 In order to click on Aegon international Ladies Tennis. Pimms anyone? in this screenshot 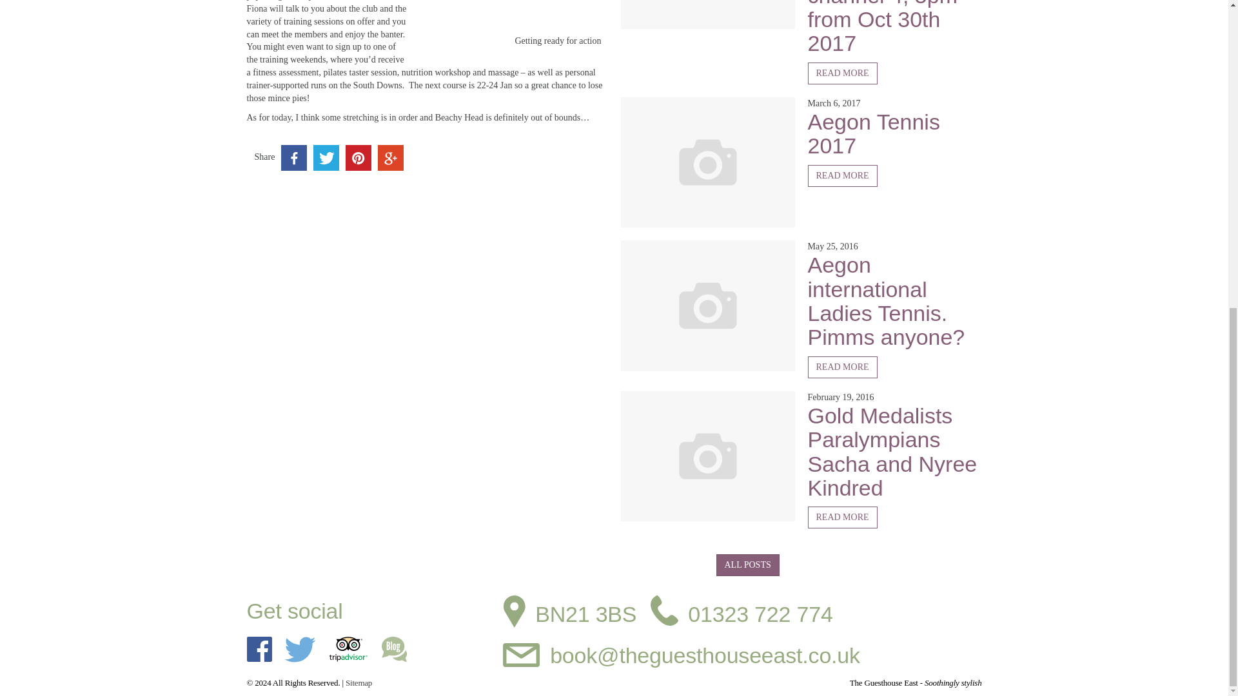, I will do `click(885, 301)`.